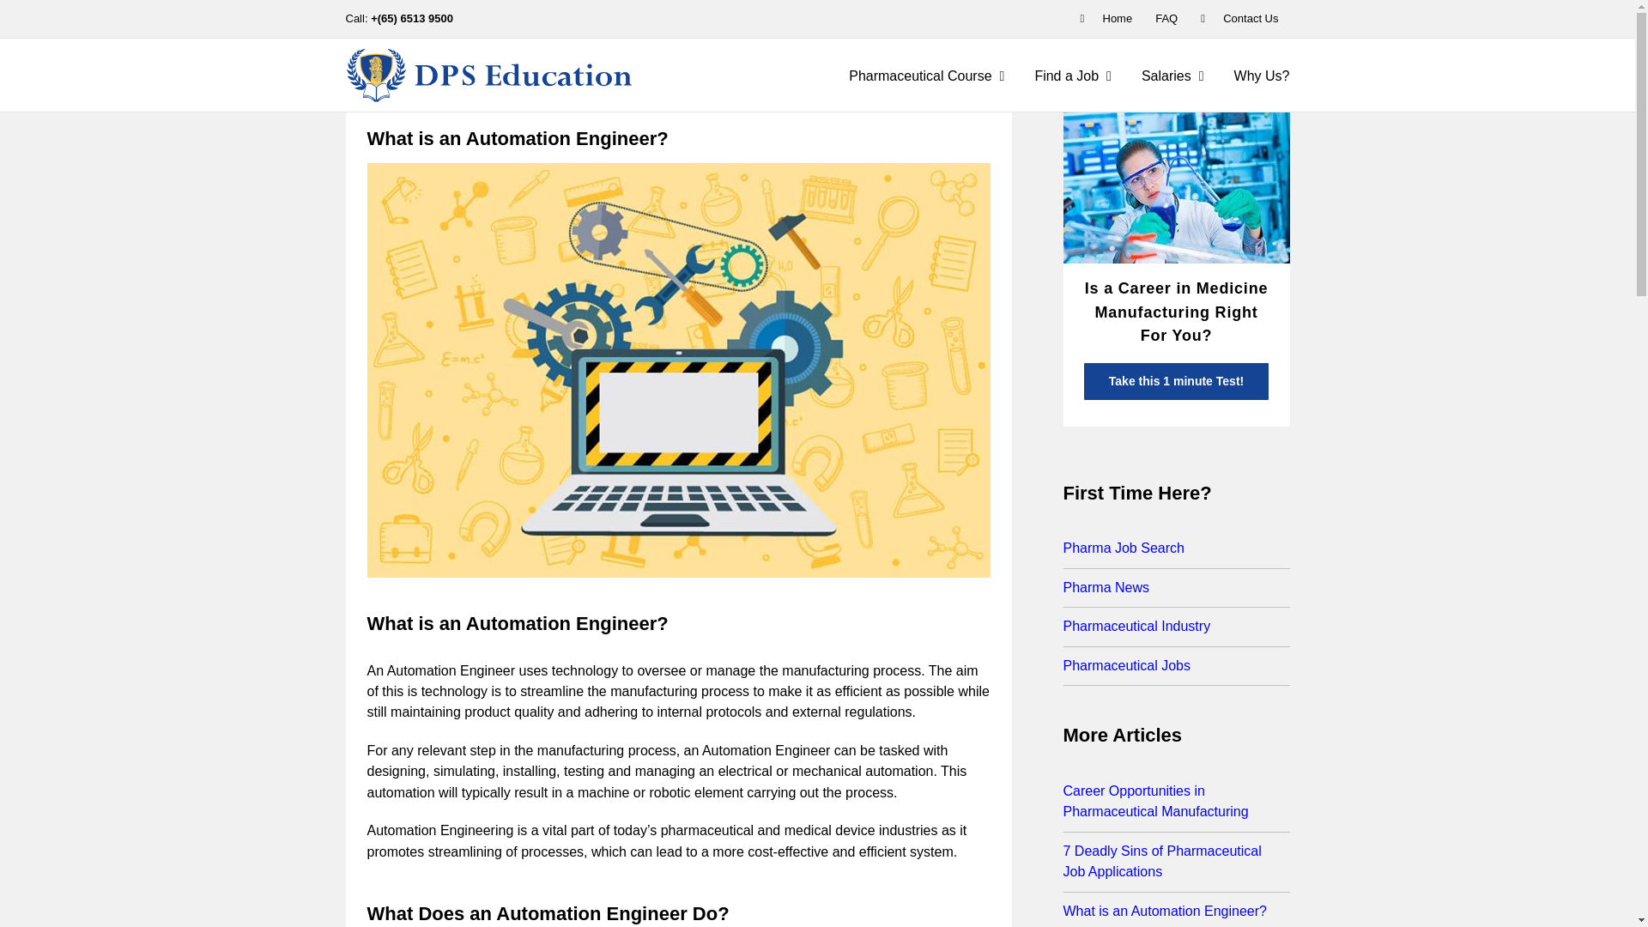  I want to click on Home, so click(1106, 19).